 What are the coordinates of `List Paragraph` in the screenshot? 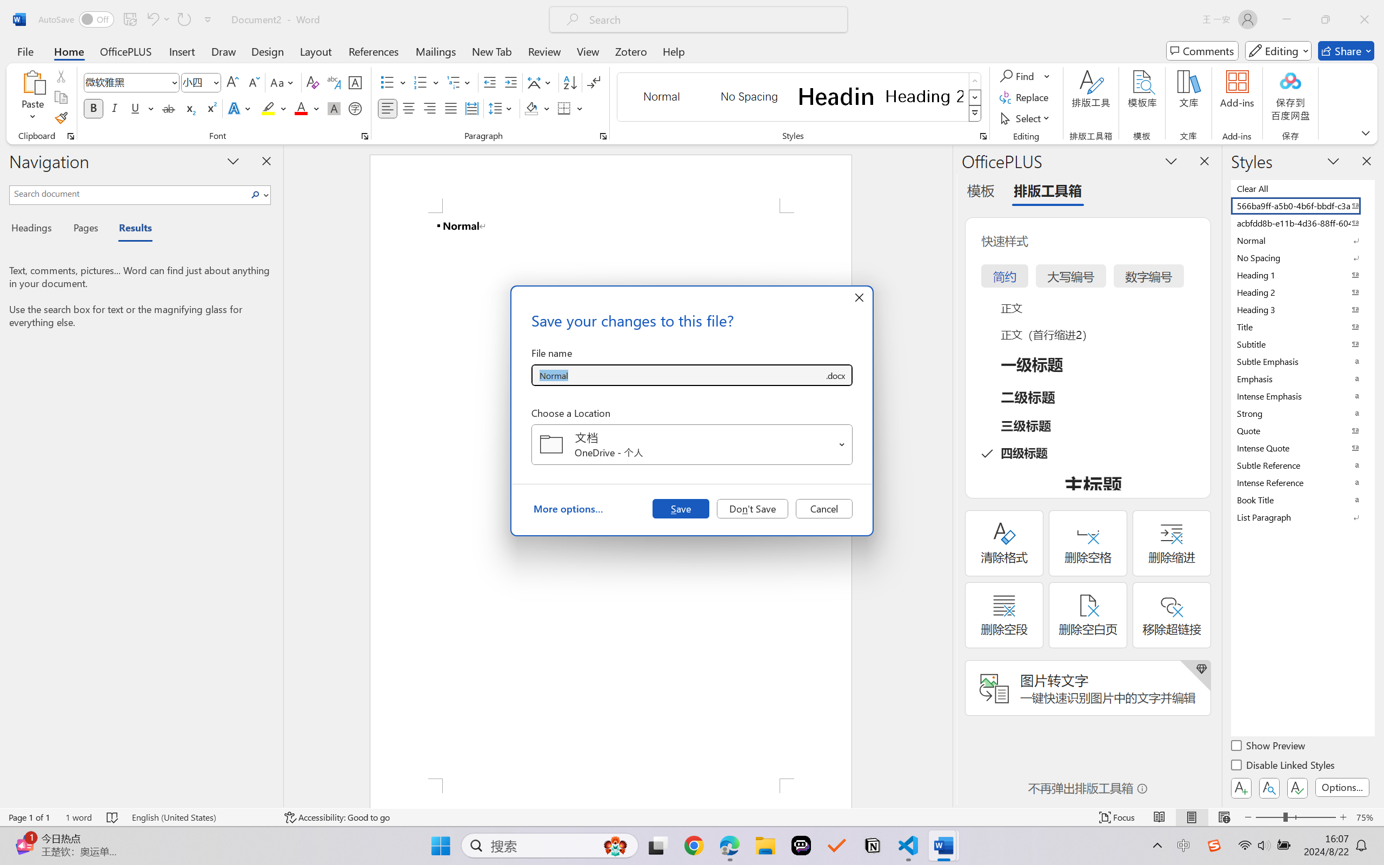 It's located at (1302, 517).